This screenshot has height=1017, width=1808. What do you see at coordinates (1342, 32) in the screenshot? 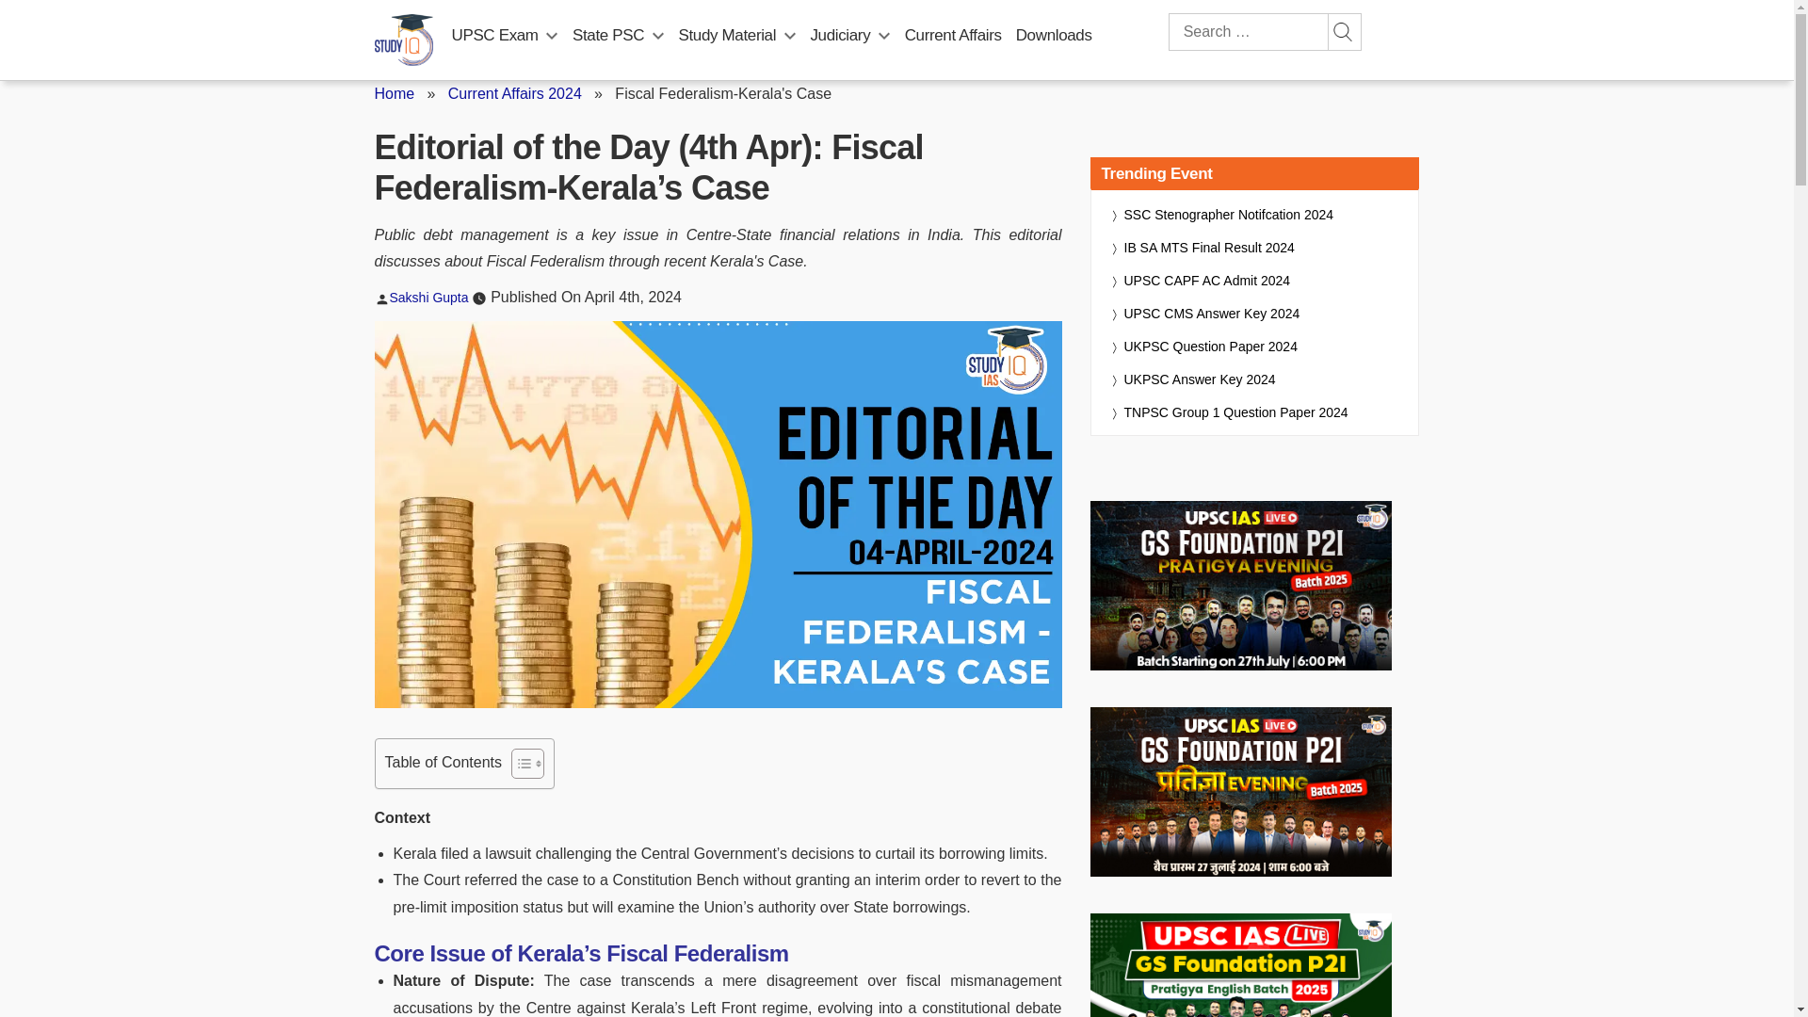
I see `Search` at bounding box center [1342, 32].